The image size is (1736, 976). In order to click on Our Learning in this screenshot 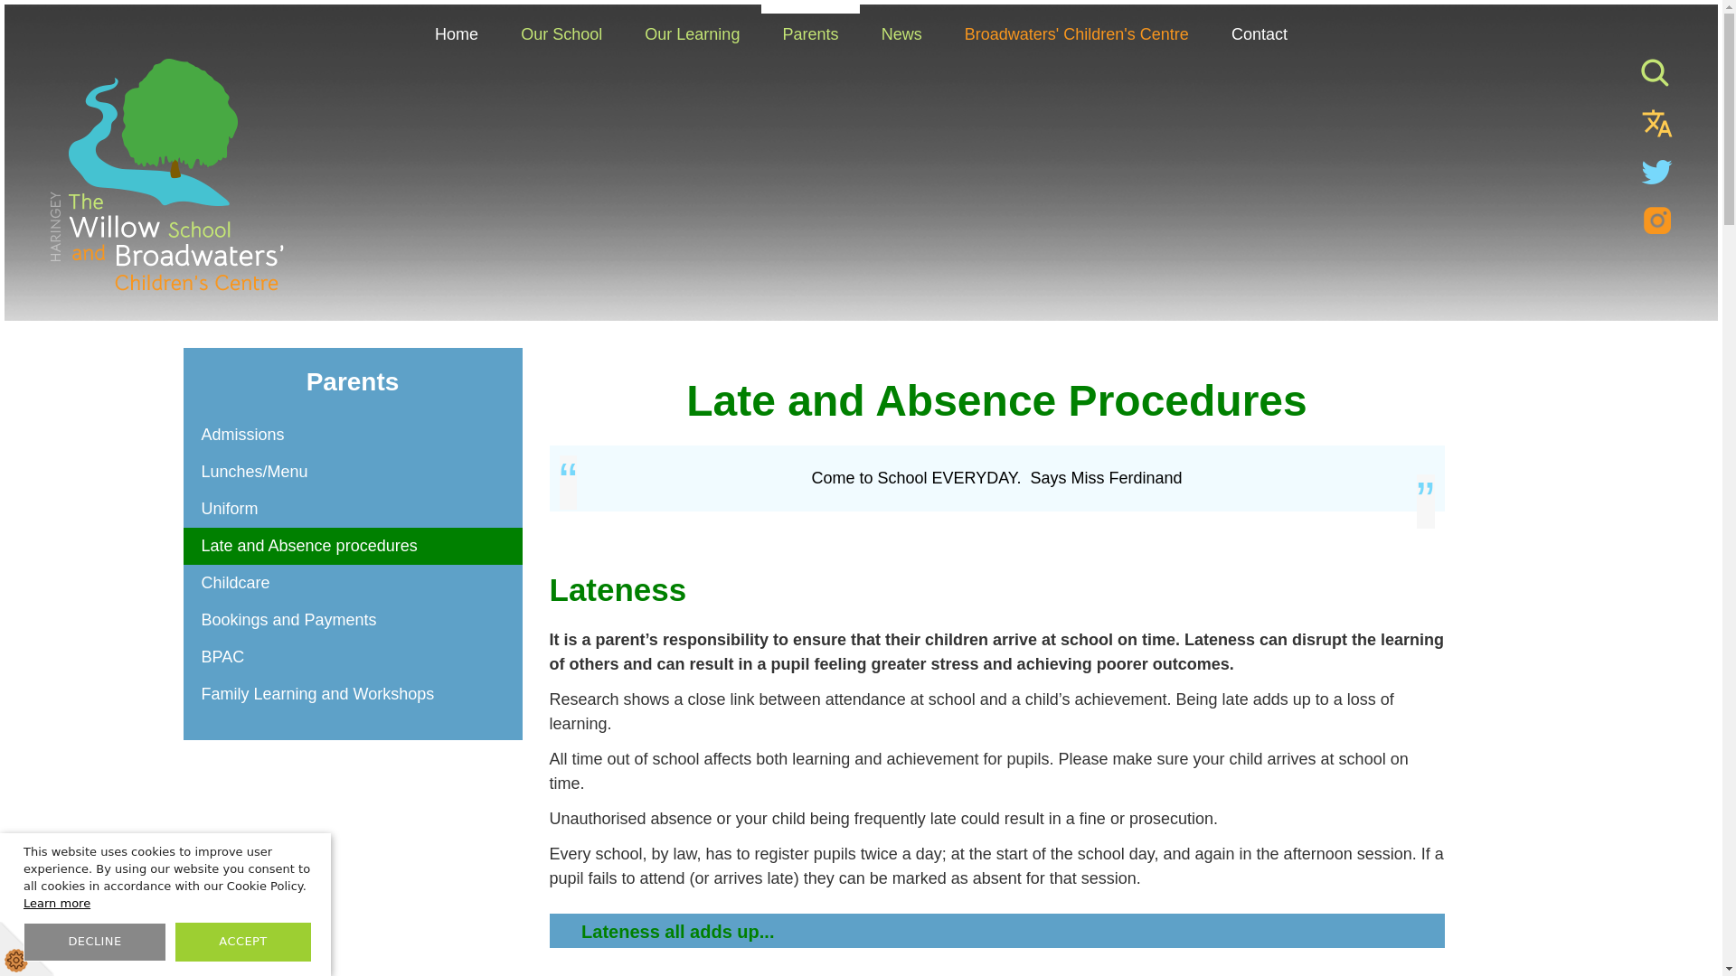, I will do `click(693, 33)`.